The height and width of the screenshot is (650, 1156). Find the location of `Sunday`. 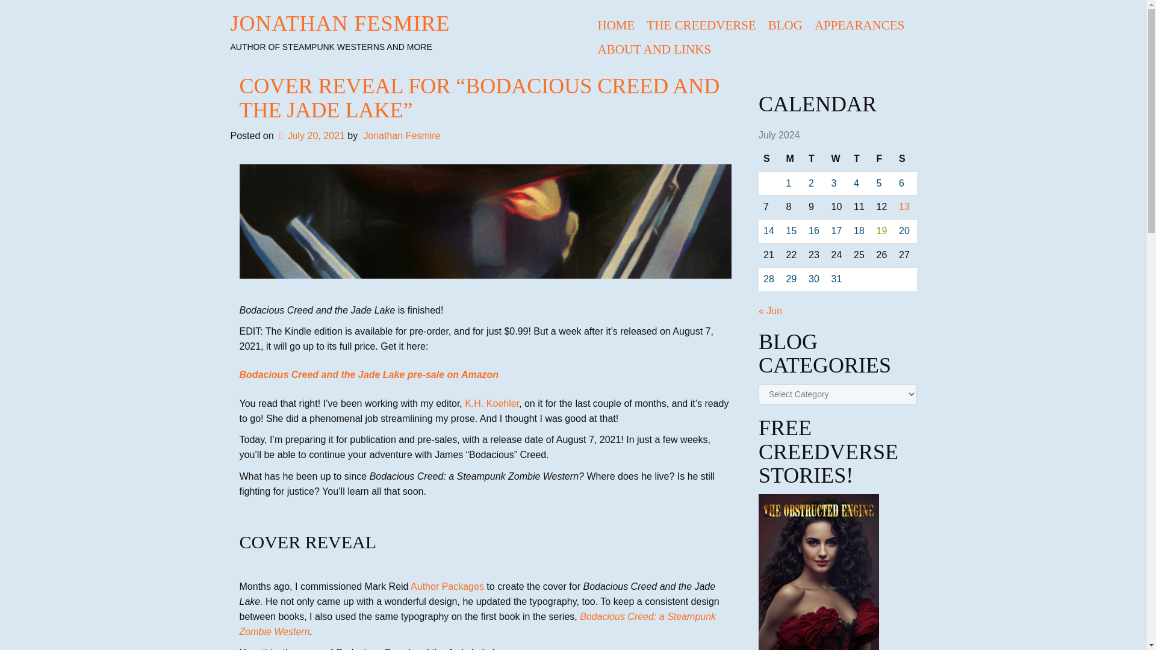

Sunday is located at coordinates (769, 159).